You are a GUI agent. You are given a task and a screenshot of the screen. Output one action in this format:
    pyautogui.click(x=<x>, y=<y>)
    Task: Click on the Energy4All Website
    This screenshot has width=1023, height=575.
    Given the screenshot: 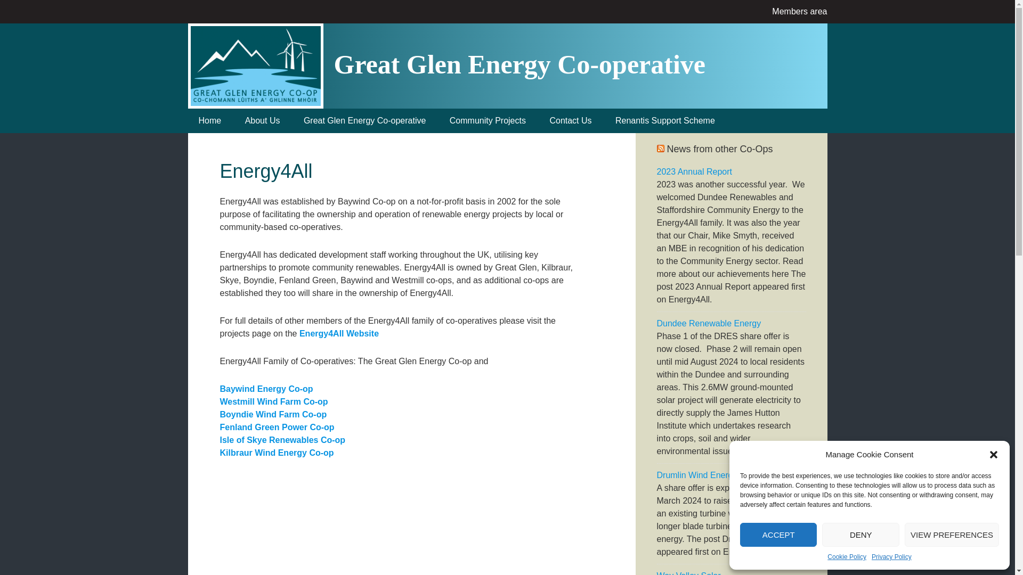 What is the action you would take?
    pyautogui.click(x=339, y=333)
    